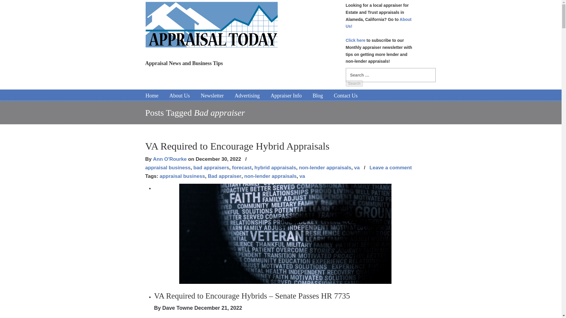 This screenshot has height=318, width=566. What do you see at coordinates (237, 146) in the screenshot?
I see `VA Required to Encourage Hybrid Appraisals` at bounding box center [237, 146].